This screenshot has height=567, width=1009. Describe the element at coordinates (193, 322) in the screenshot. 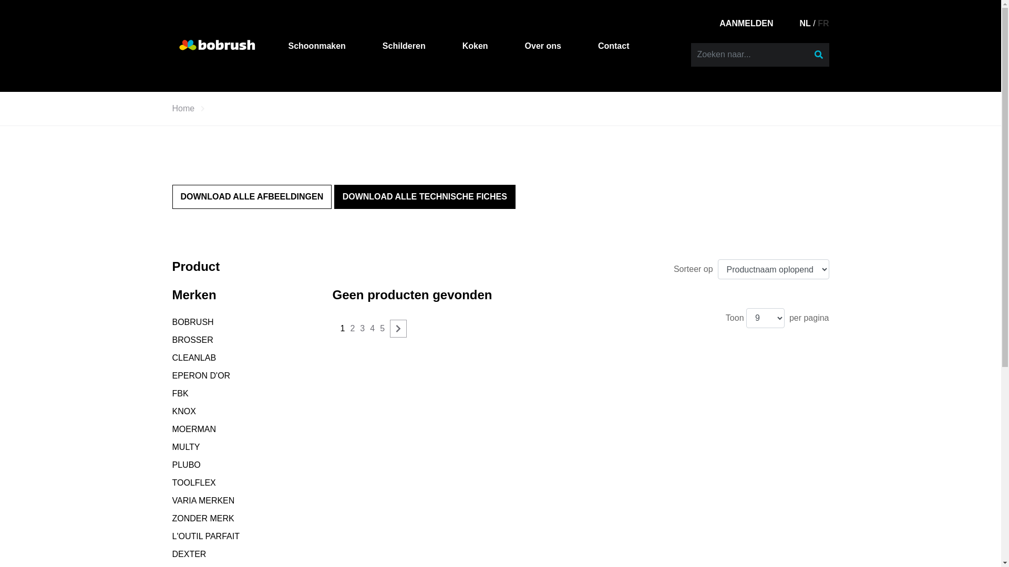

I see `BOBRUSH` at that location.